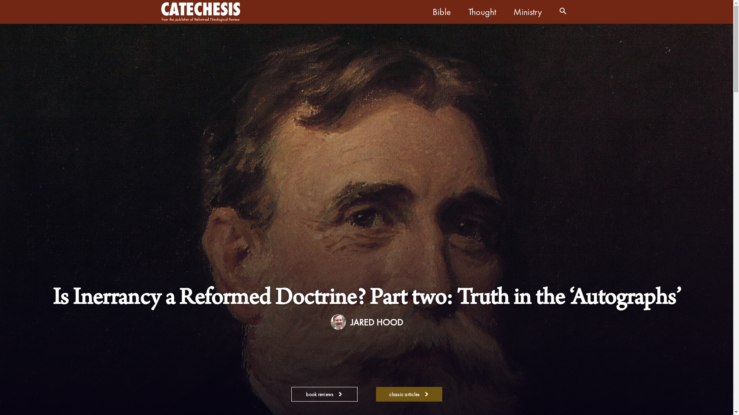 The width and height of the screenshot is (739, 415). I want to click on JARED HOOD, so click(376, 322).